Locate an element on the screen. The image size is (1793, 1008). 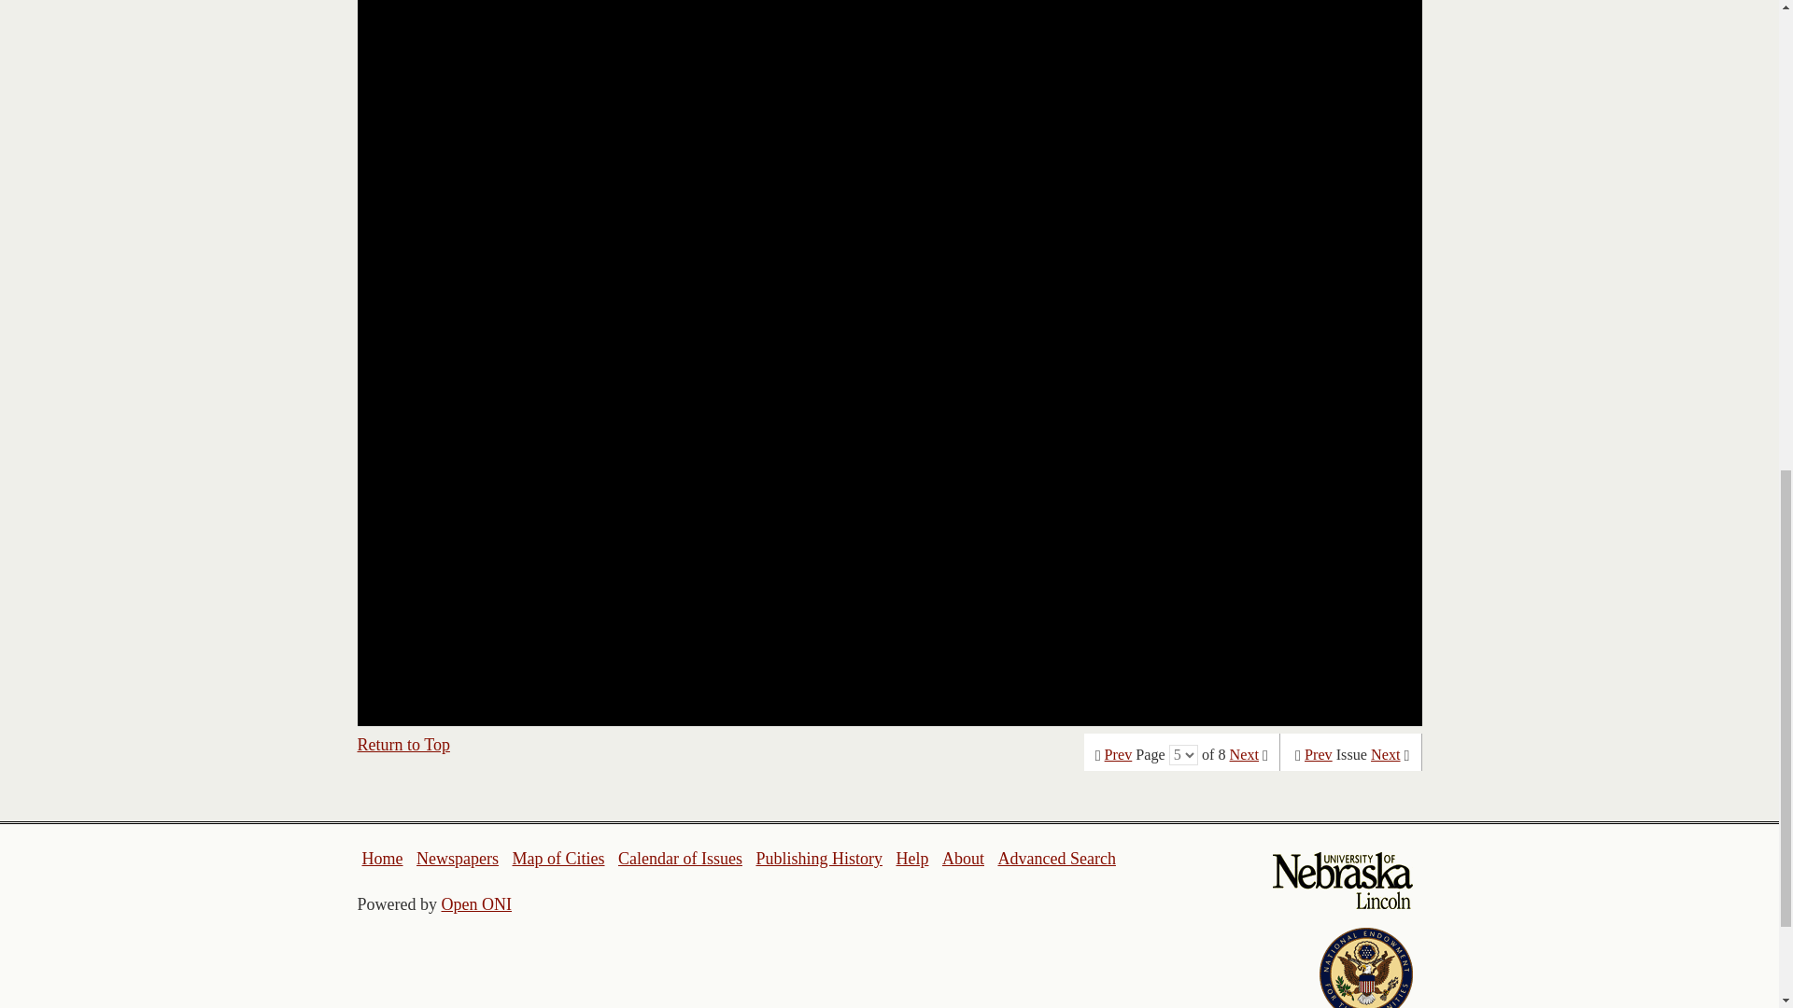
Home is located at coordinates (383, 859).